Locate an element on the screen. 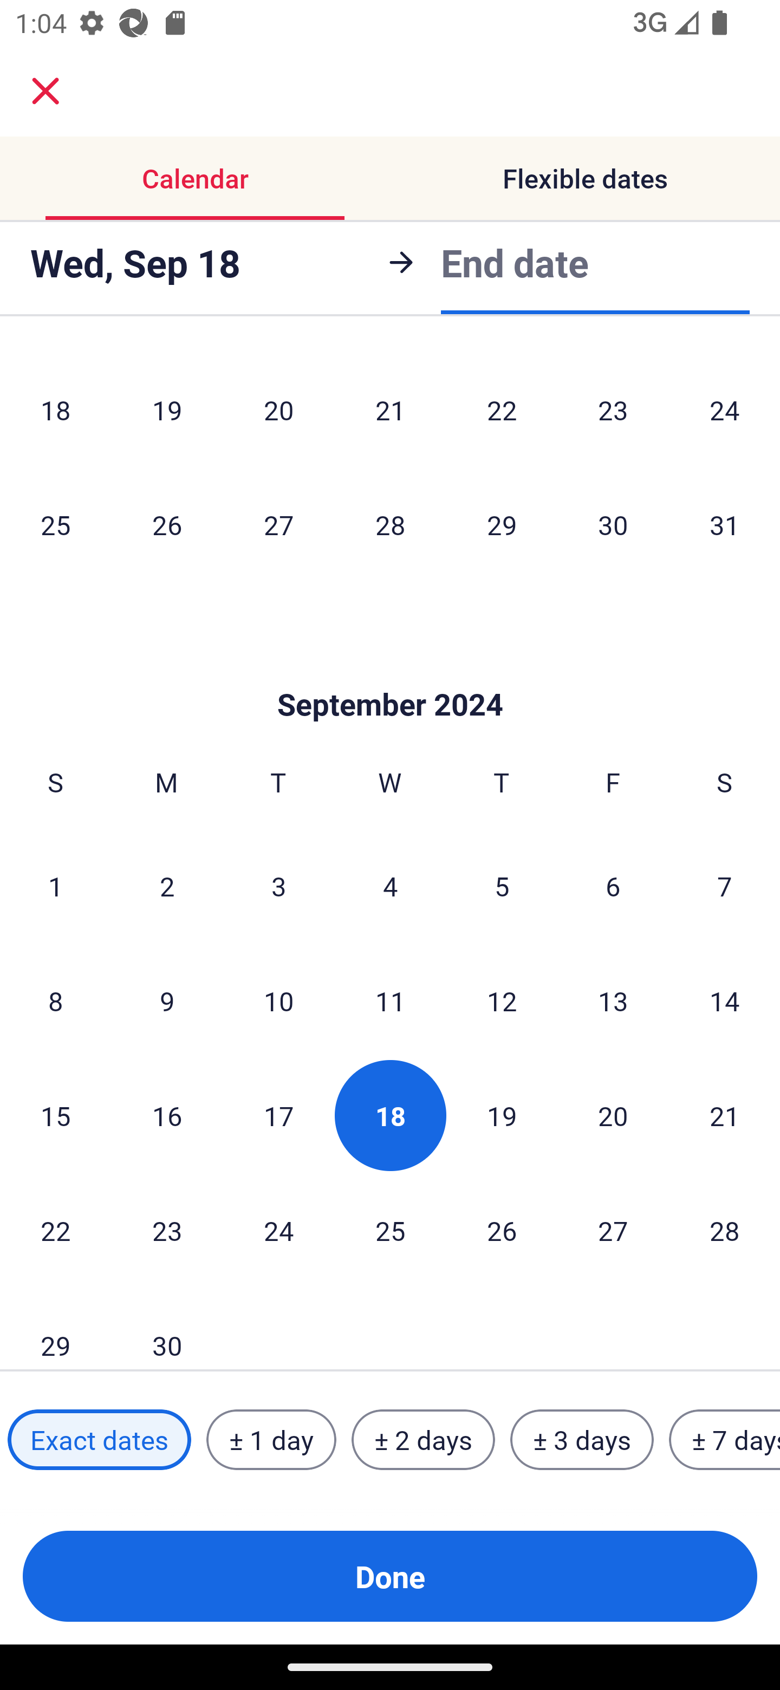  9 Monday, September 9, 2024 is located at coordinates (167, 1000).